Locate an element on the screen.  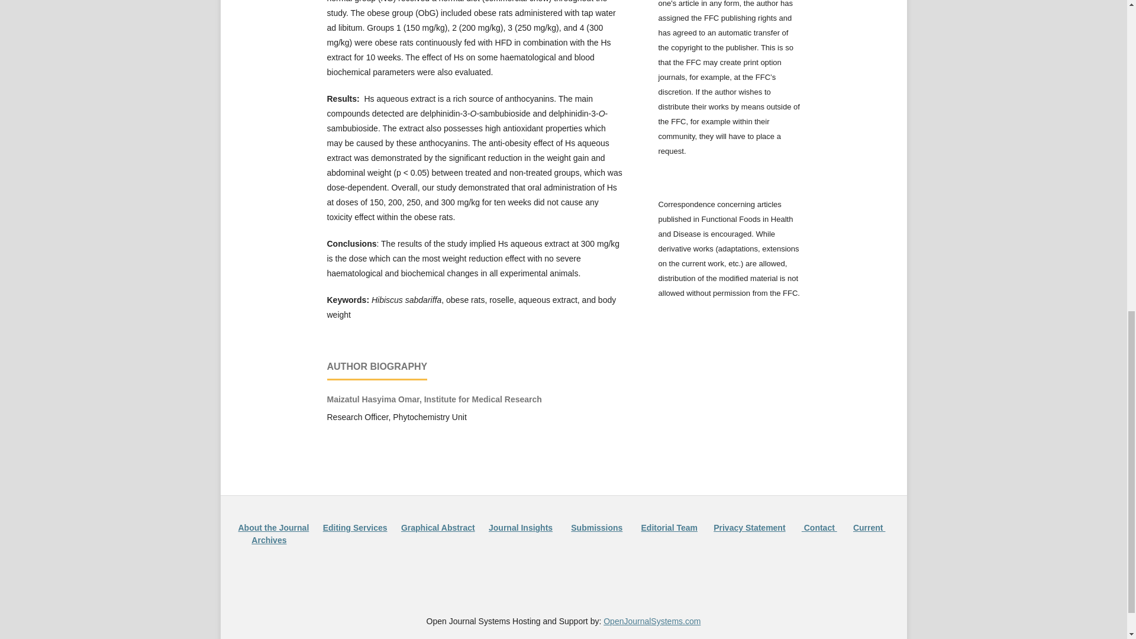
Graphical Abstract is located at coordinates (438, 528).